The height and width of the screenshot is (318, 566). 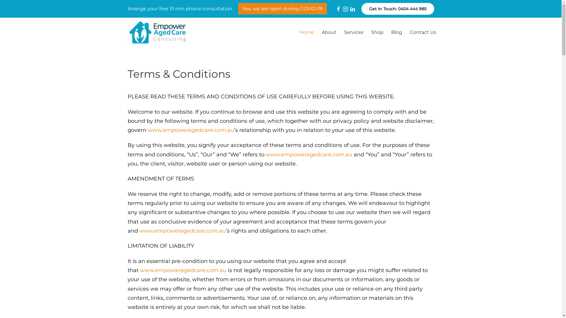 What do you see at coordinates (180, 9) in the screenshot?
I see `Arrange your free 15 min phone consultation` at bounding box center [180, 9].